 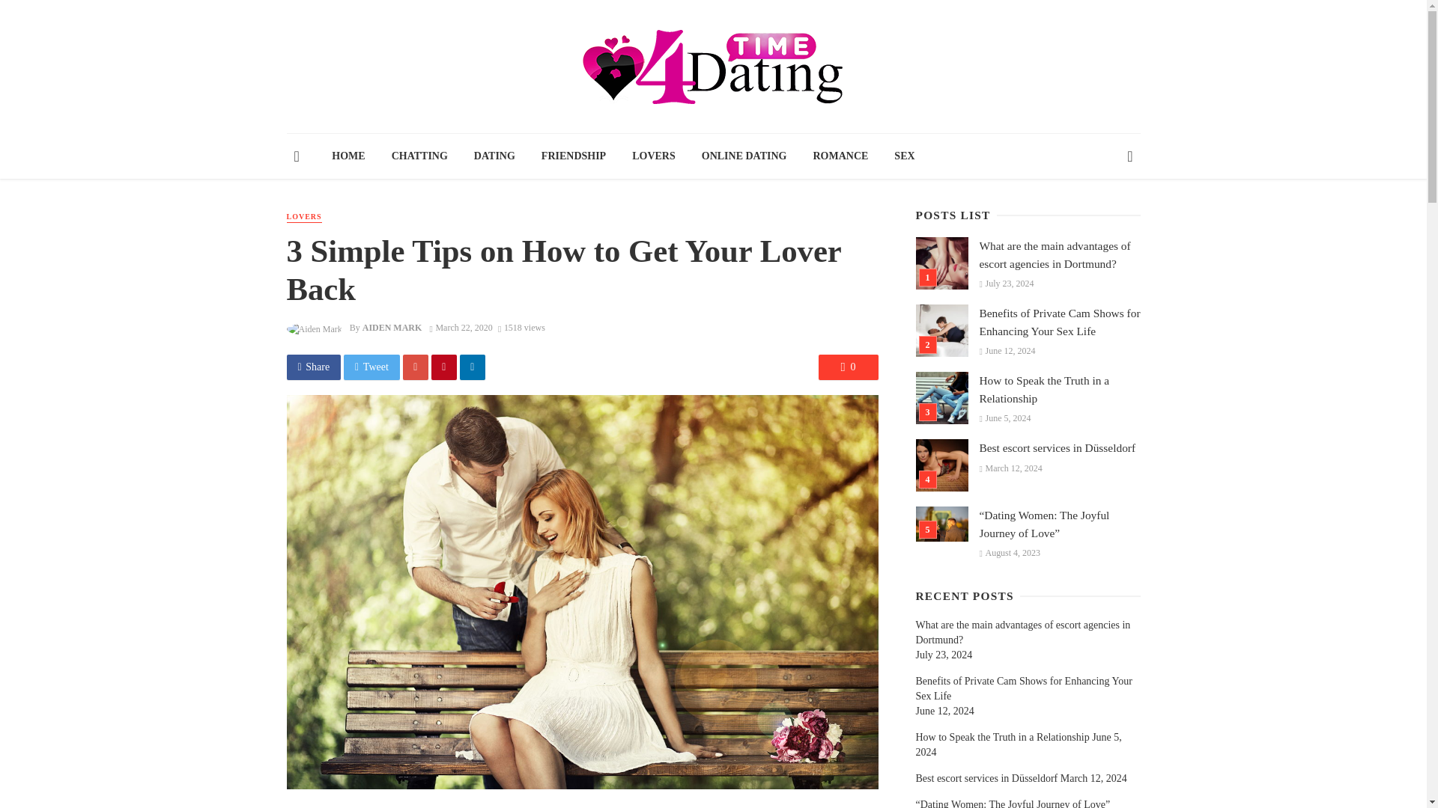 I want to click on Share on Facebook, so click(x=313, y=367).